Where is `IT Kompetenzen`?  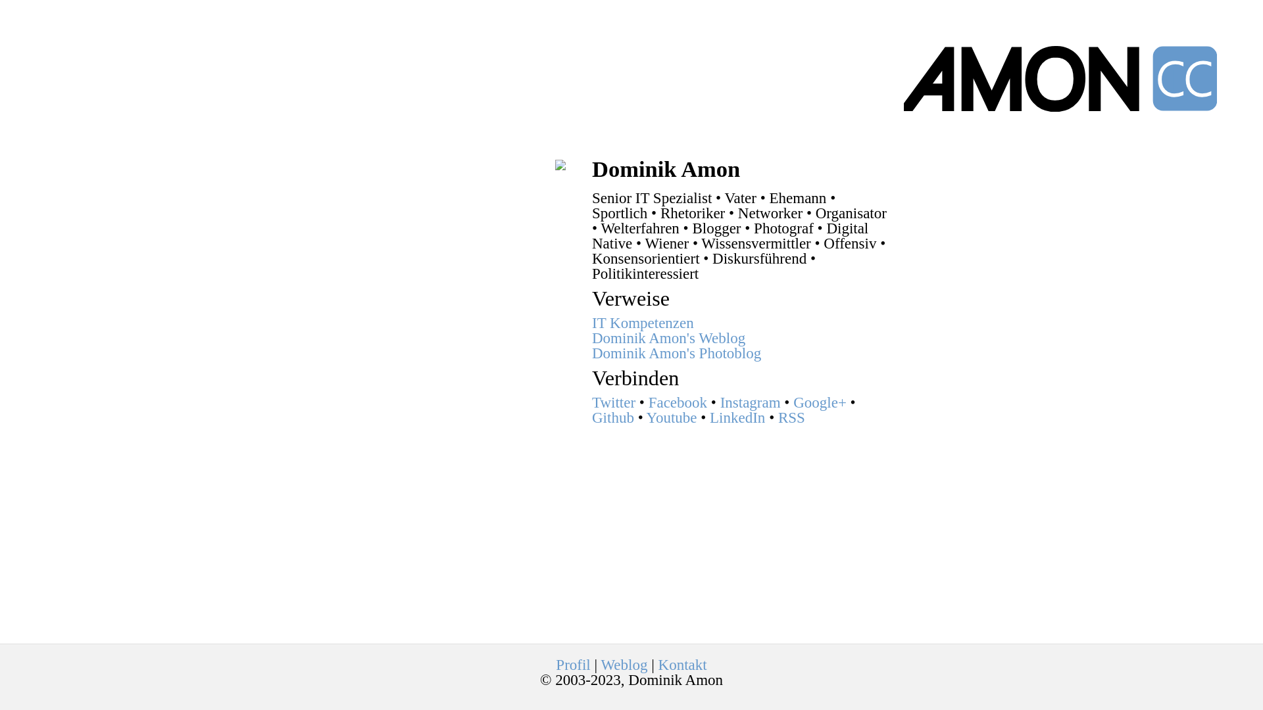 IT Kompetenzen is located at coordinates (643, 323).